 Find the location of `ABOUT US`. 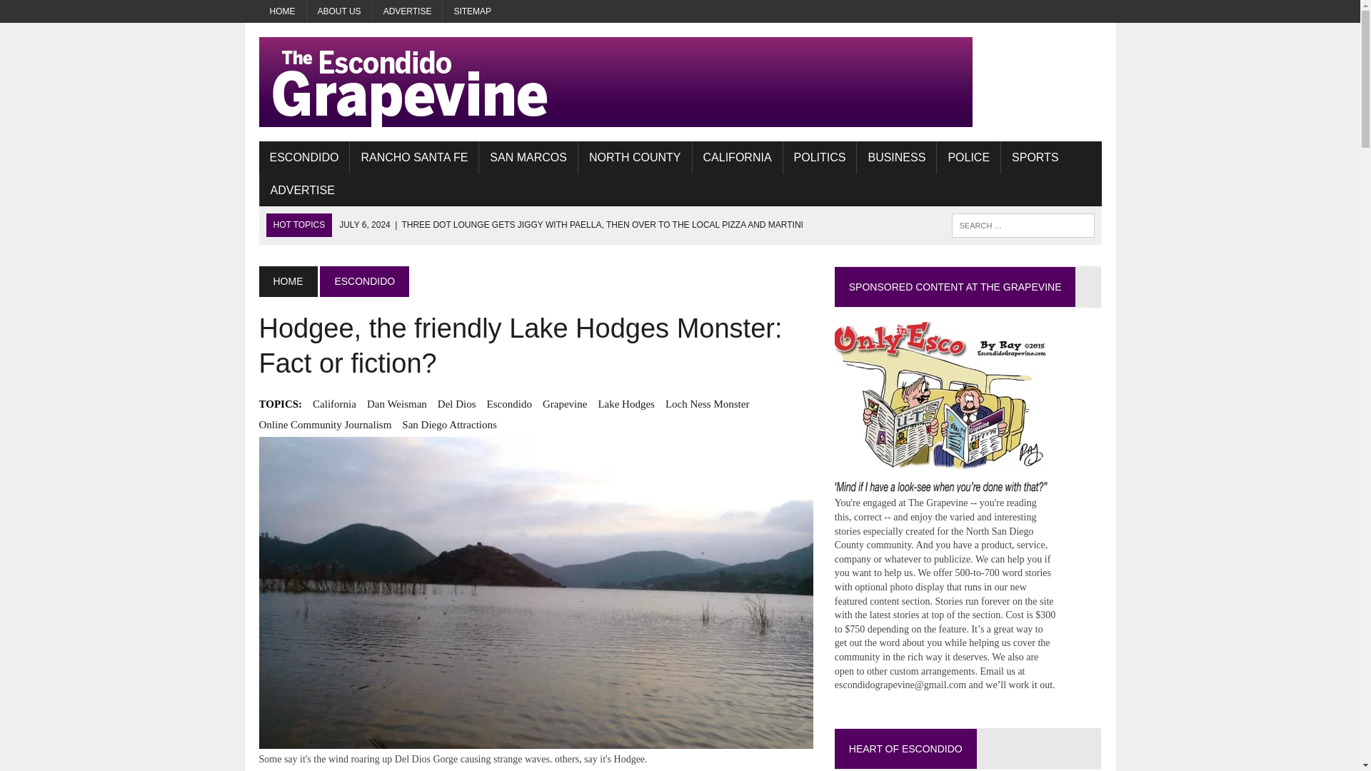

ABOUT US is located at coordinates (339, 11).